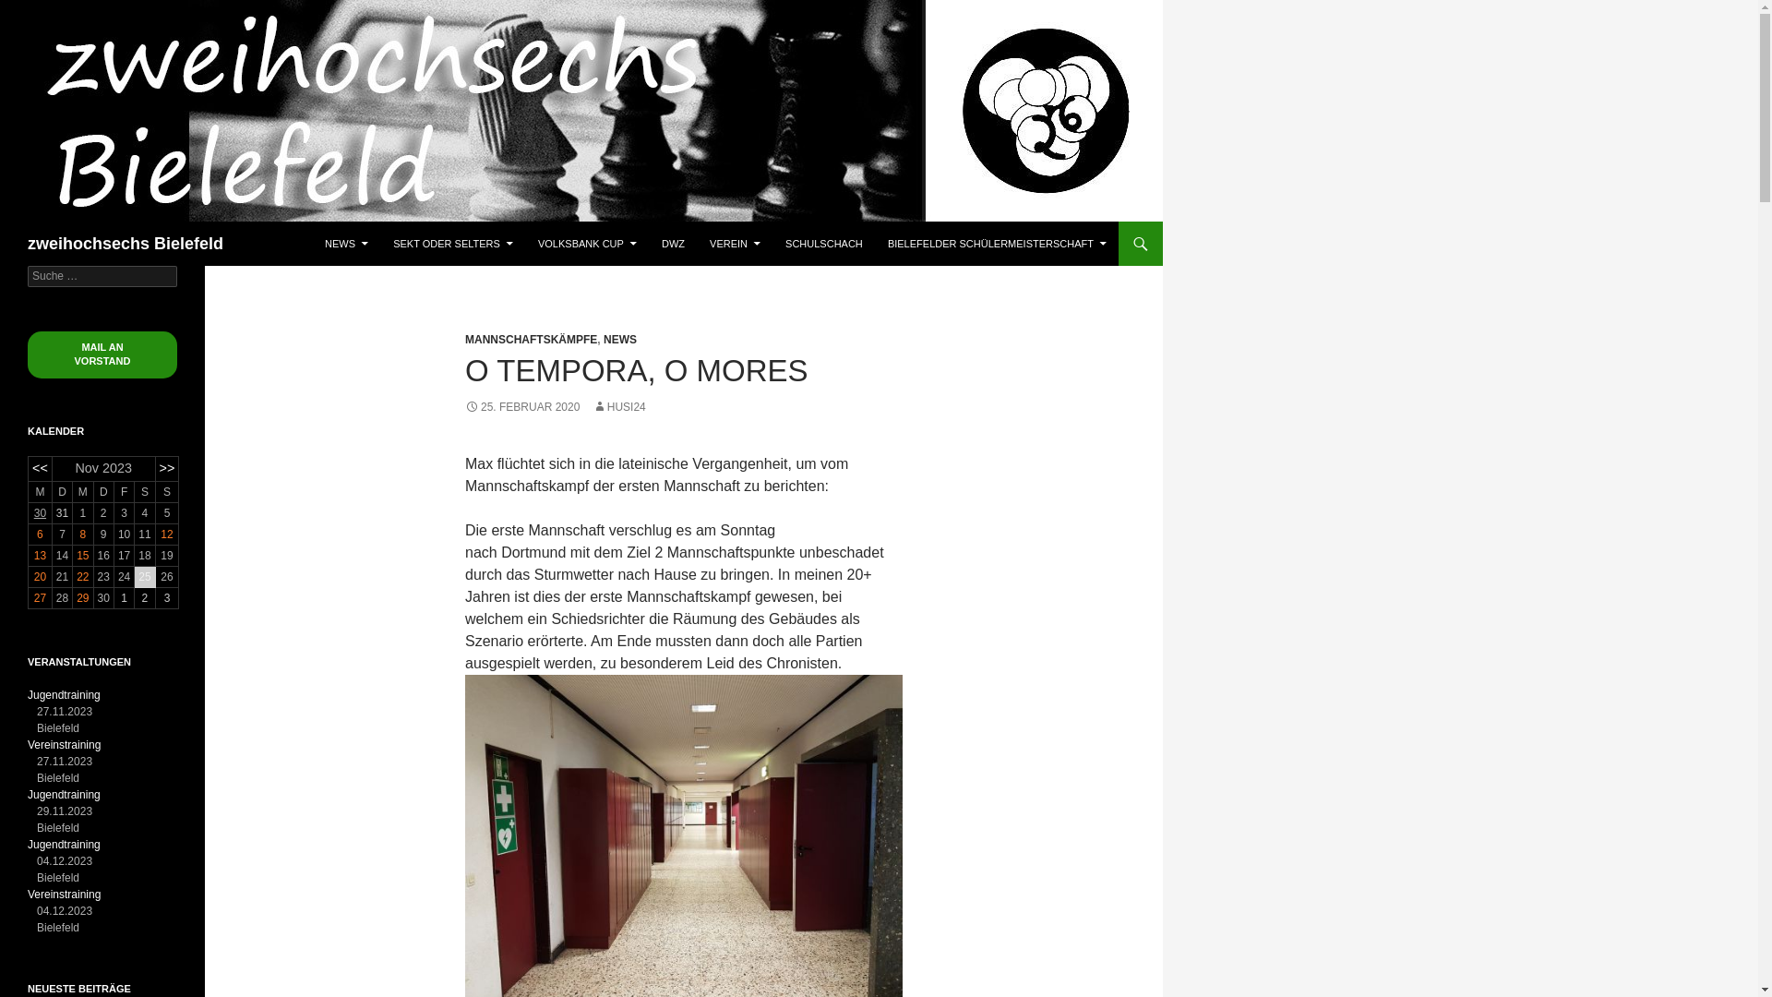 Image resolution: width=1772 pixels, height=997 pixels. I want to click on SEKT ODER SELTERS, so click(453, 244).